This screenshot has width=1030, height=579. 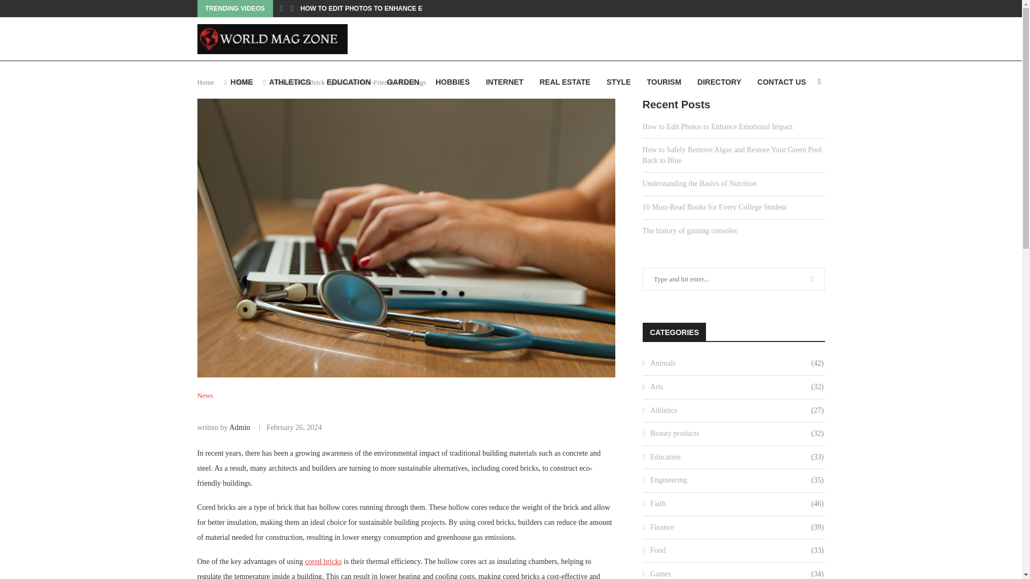 I want to click on Home, so click(x=206, y=81).